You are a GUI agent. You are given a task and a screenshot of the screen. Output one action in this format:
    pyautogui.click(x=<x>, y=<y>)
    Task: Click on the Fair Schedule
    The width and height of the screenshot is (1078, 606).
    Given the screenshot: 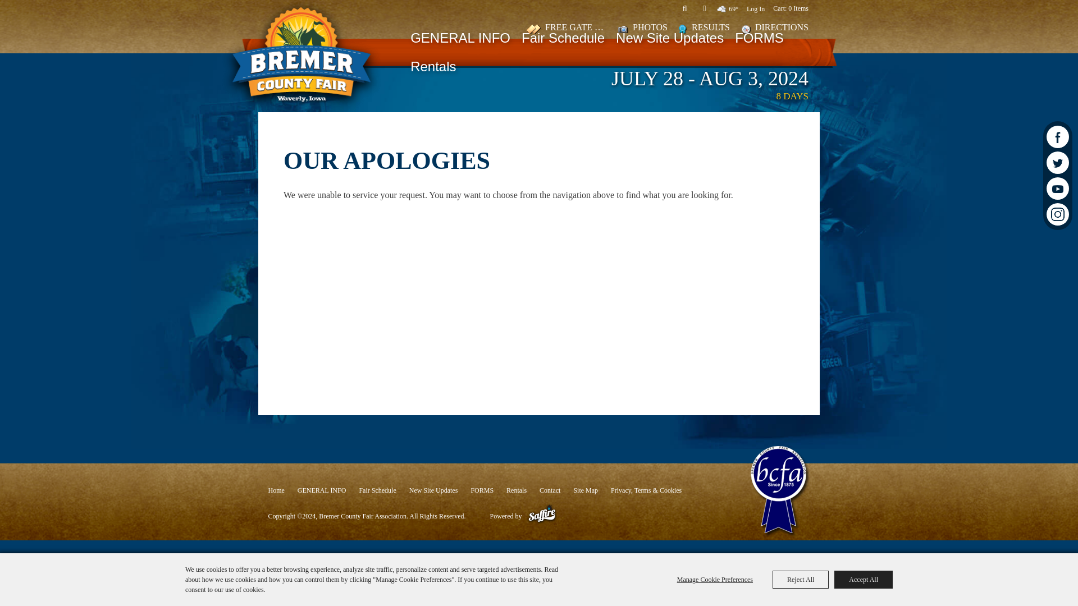 What is the action you would take?
    pyautogui.click(x=563, y=39)
    